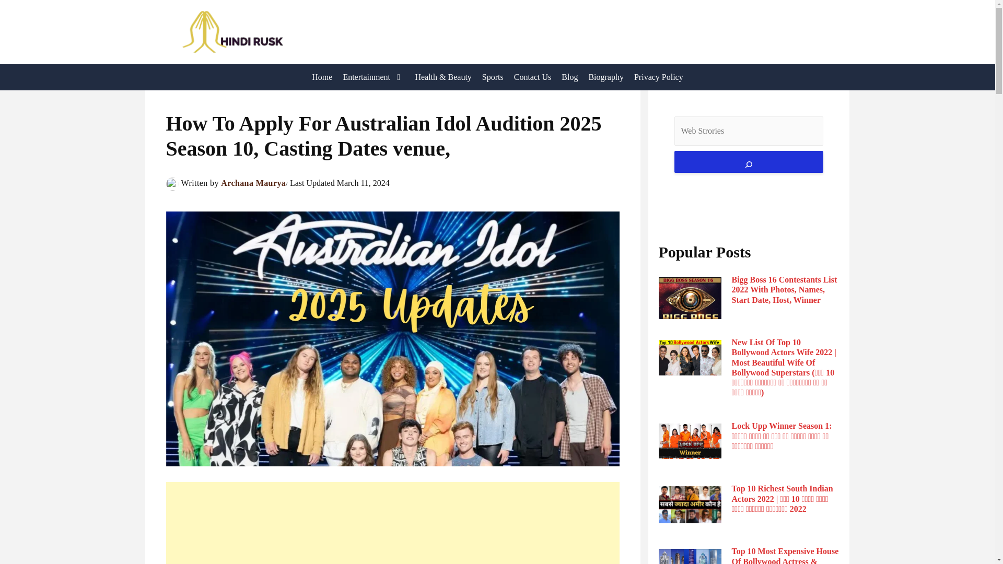  What do you see at coordinates (569, 77) in the screenshot?
I see `Blog` at bounding box center [569, 77].